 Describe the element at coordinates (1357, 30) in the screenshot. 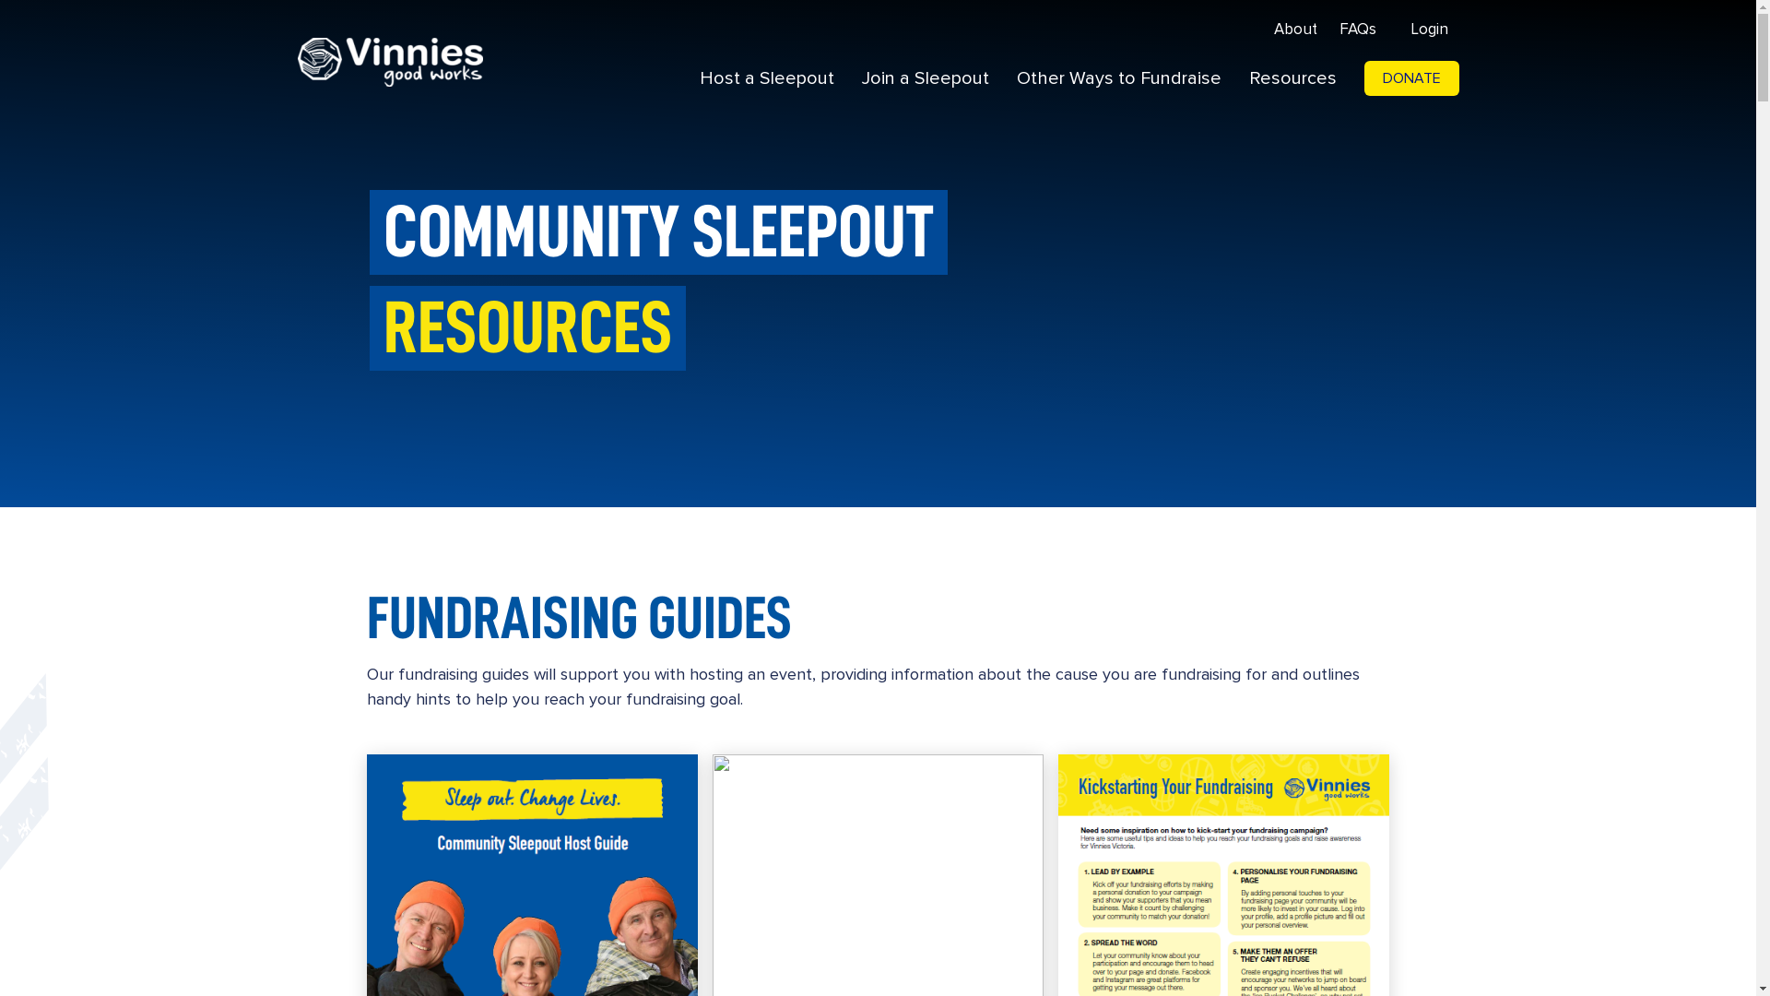

I see `FAQs` at that location.